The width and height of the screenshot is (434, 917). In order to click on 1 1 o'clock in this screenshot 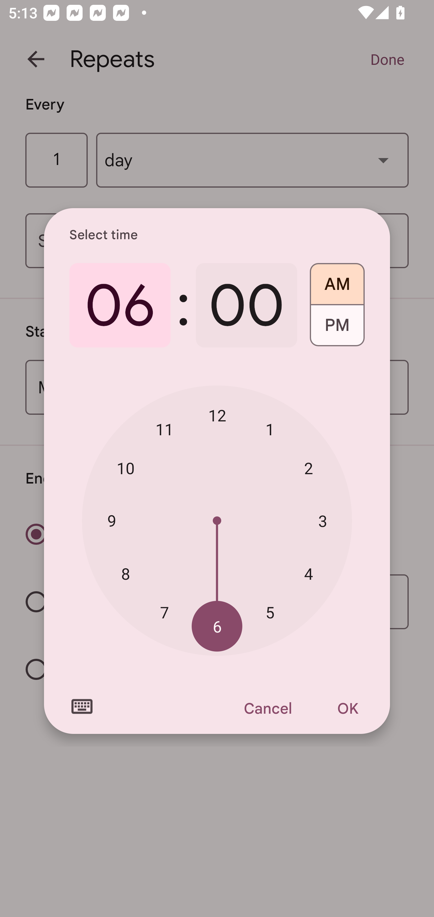, I will do `click(270, 429)`.